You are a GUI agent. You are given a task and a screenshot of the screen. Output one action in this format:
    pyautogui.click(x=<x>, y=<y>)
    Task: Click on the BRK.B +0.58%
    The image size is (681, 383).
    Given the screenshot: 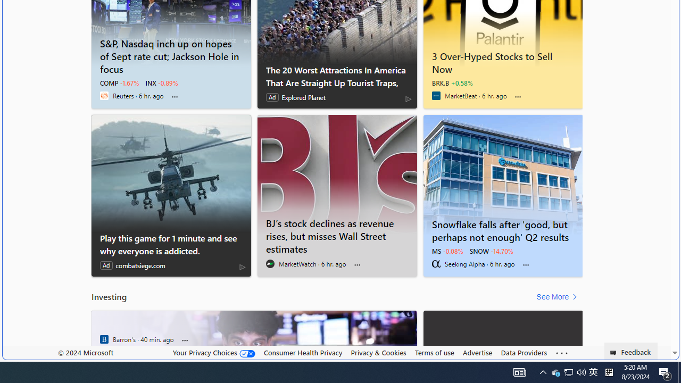 What is the action you would take?
    pyautogui.click(x=452, y=83)
    